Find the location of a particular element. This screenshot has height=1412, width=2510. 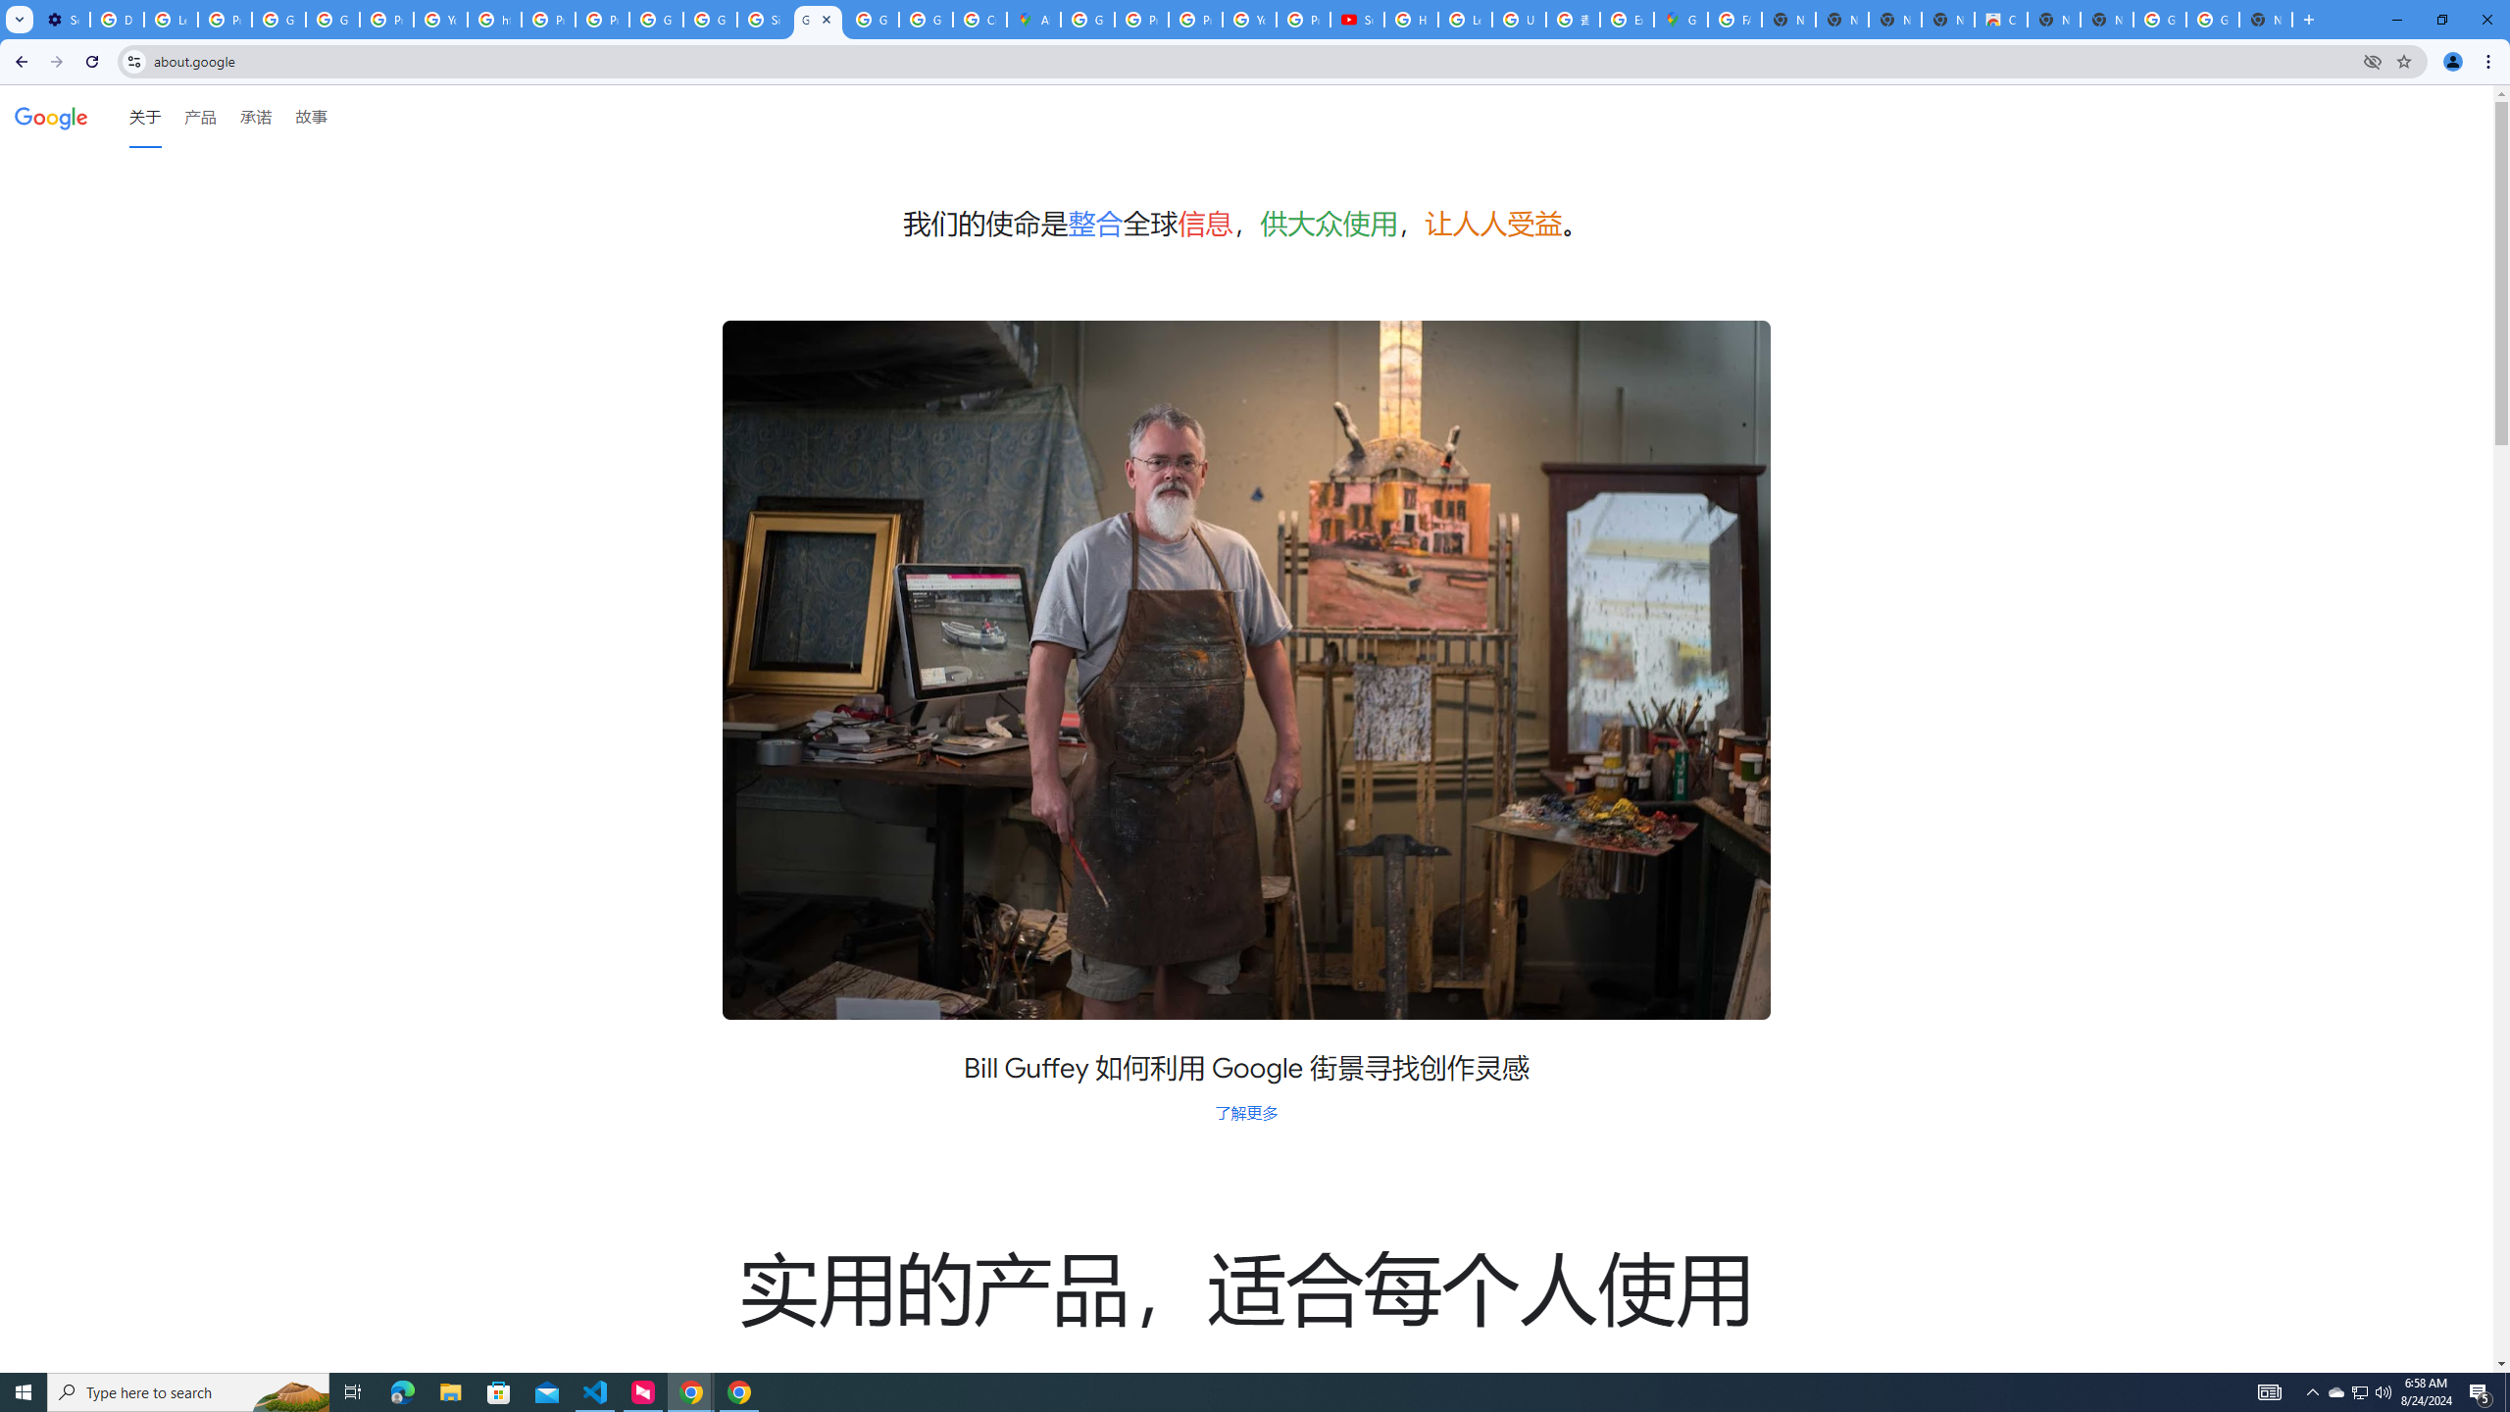

How Chrome protects your passwords - Google Chrome Help is located at coordinates (1412, 20).